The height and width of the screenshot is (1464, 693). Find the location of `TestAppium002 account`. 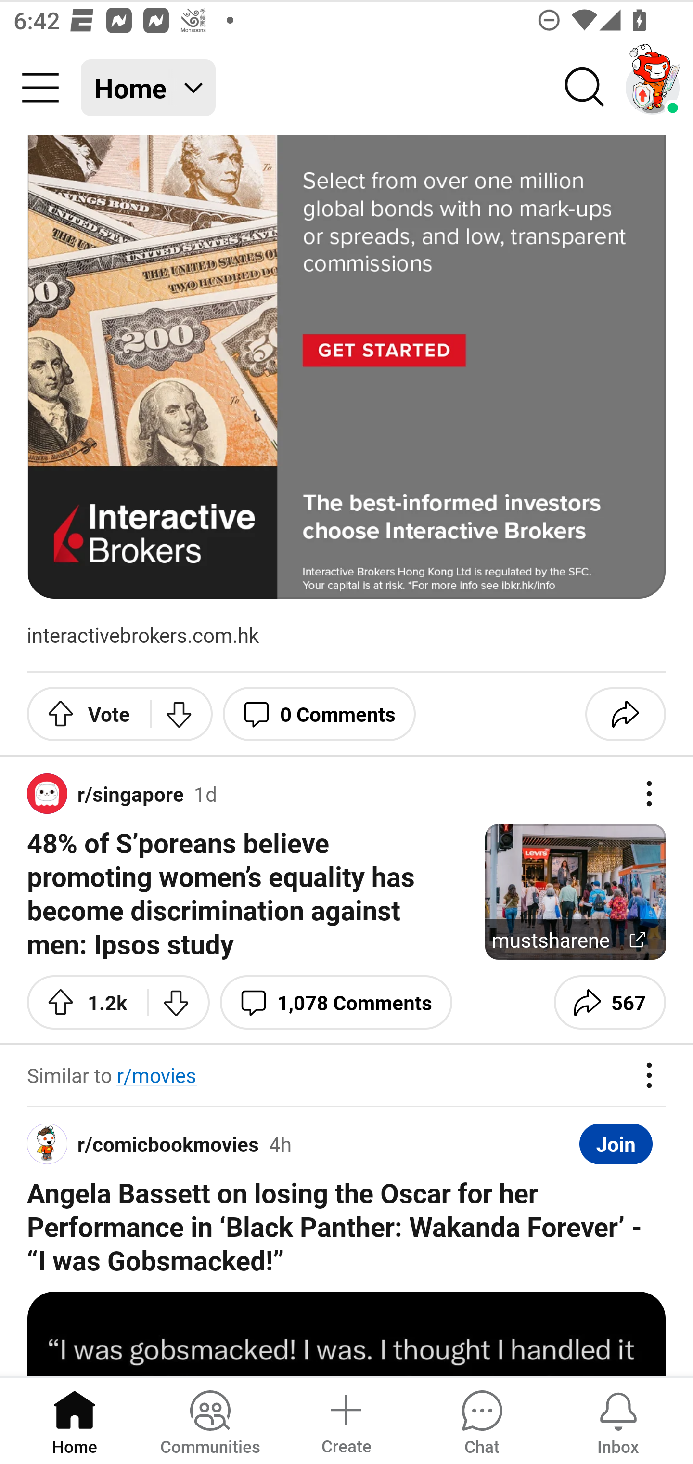

TestAppium002 account is located at coordinates (653, 88).